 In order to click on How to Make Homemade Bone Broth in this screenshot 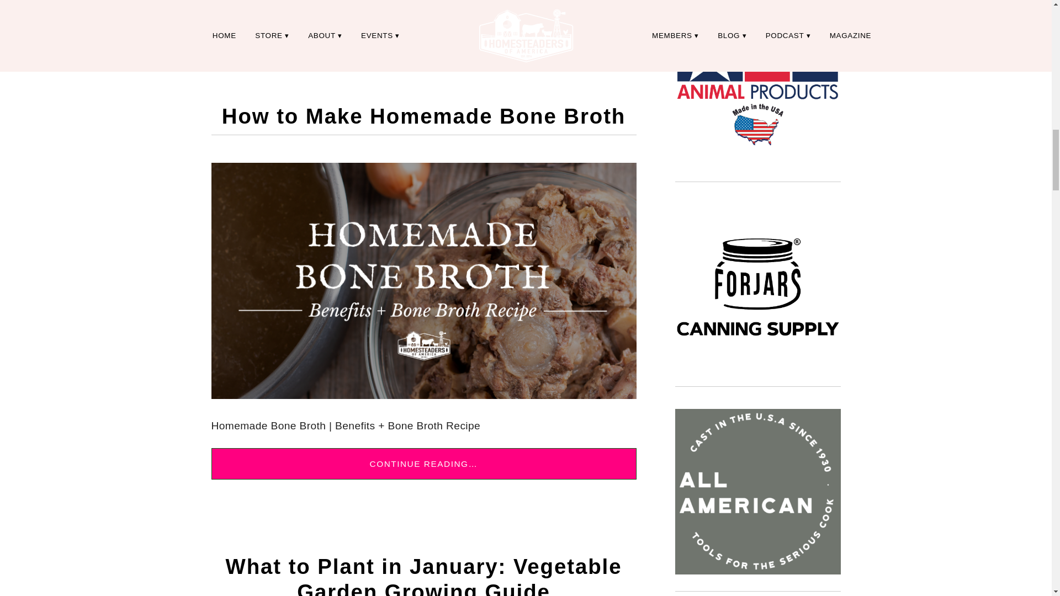, I will do `click(423, 116)`.